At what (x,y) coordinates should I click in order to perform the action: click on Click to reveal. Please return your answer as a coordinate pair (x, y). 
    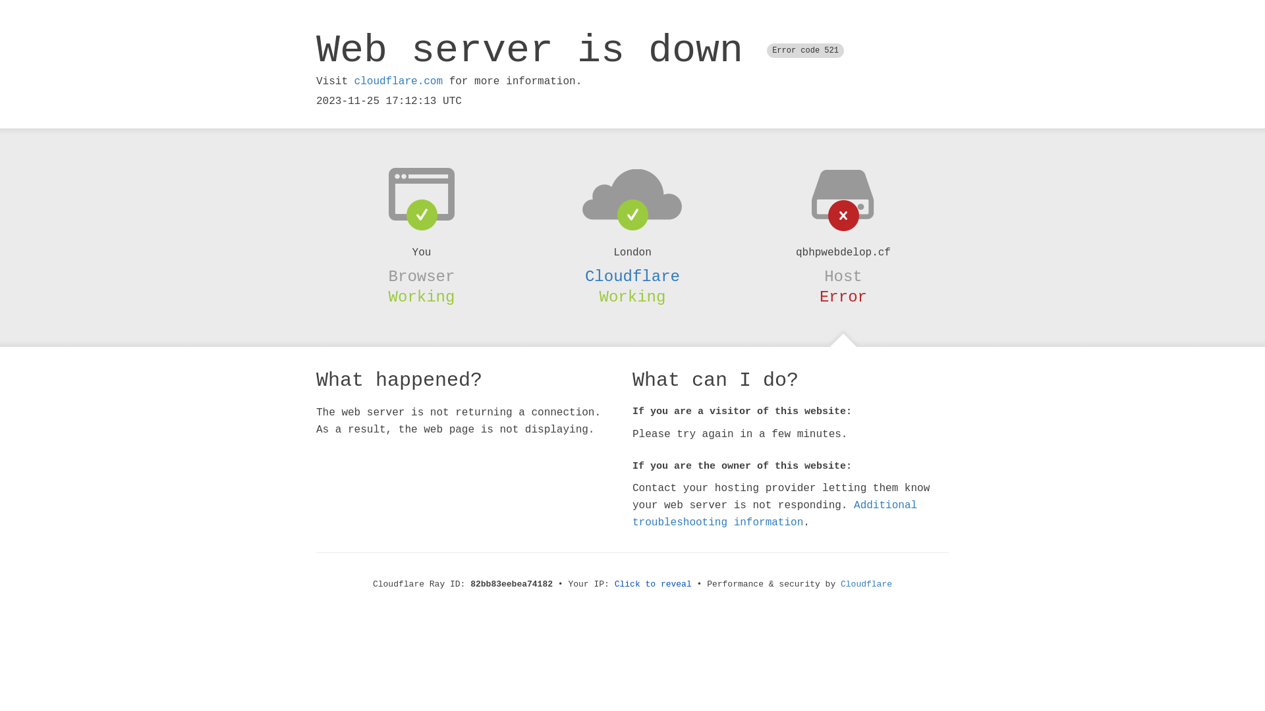
    Looking at the image, I should click on (654, 585).